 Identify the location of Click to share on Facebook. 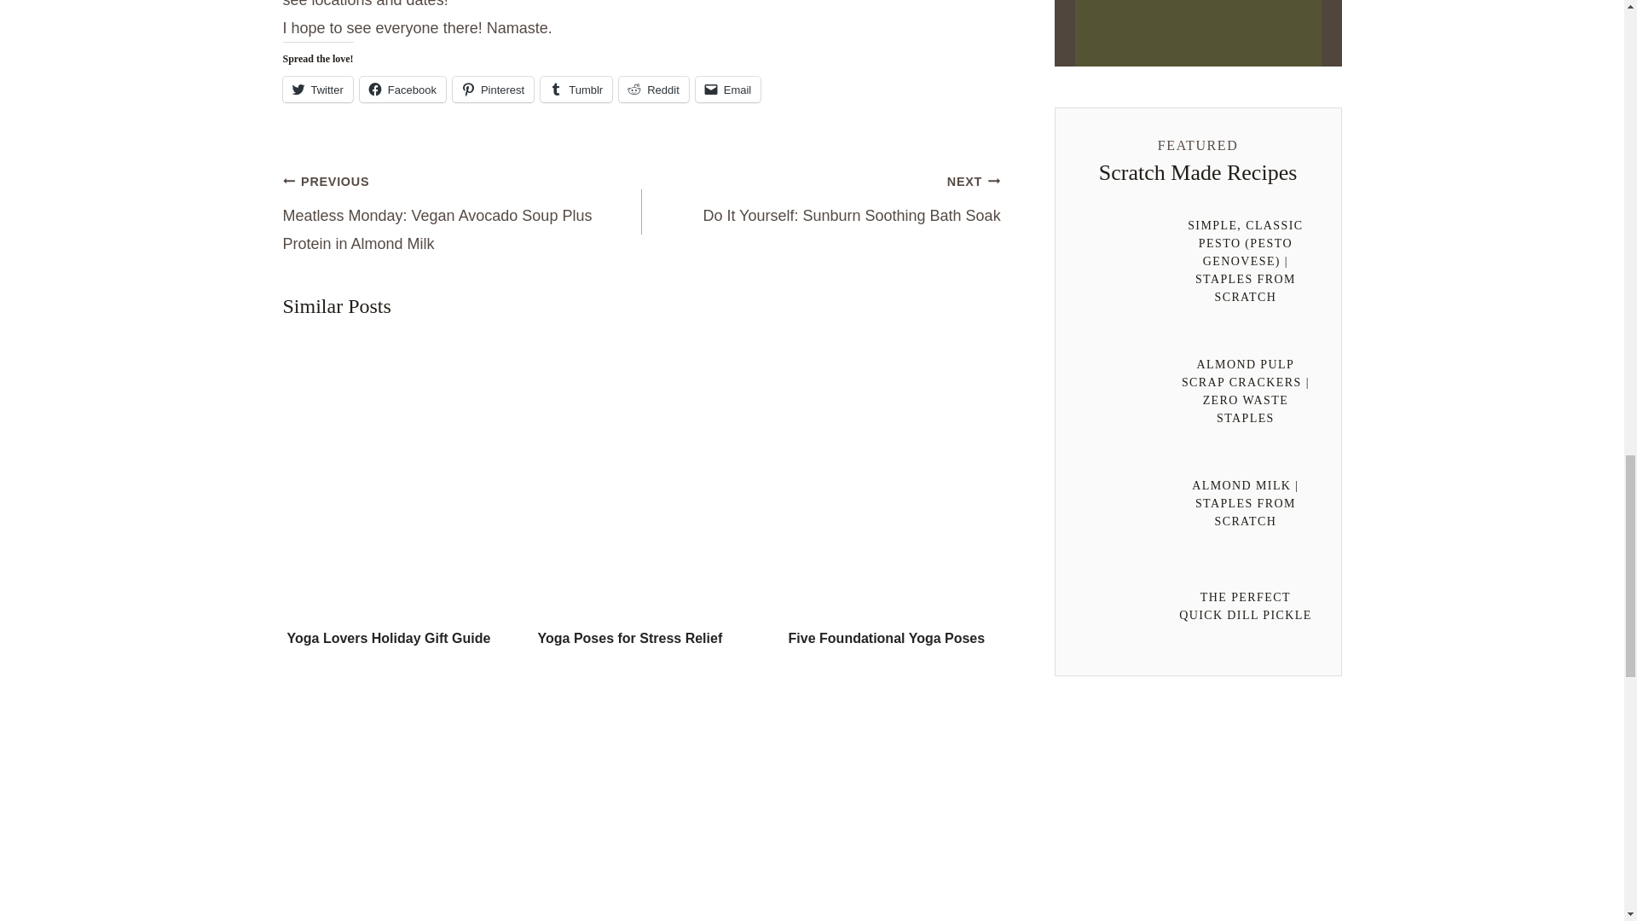
(402, 89).